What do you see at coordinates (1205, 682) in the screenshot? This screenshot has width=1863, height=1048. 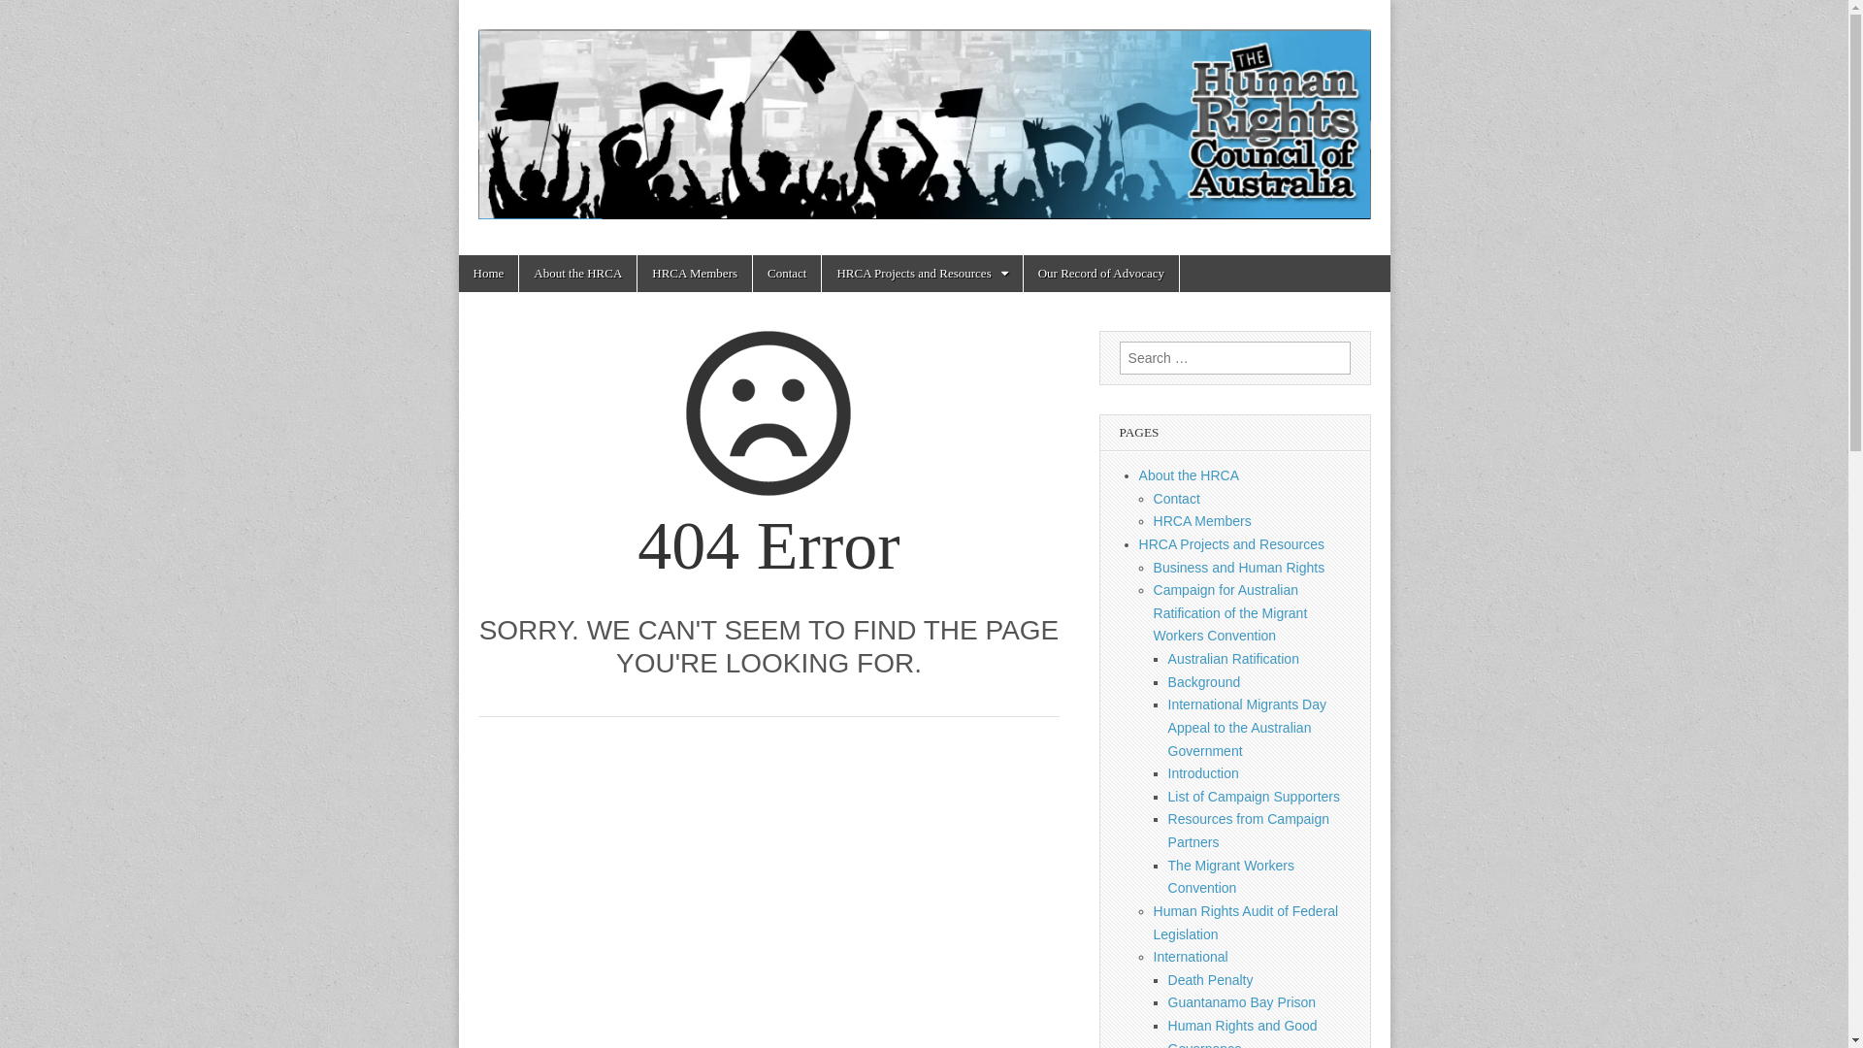 I see `Background` at bounding box center [1205, 682].